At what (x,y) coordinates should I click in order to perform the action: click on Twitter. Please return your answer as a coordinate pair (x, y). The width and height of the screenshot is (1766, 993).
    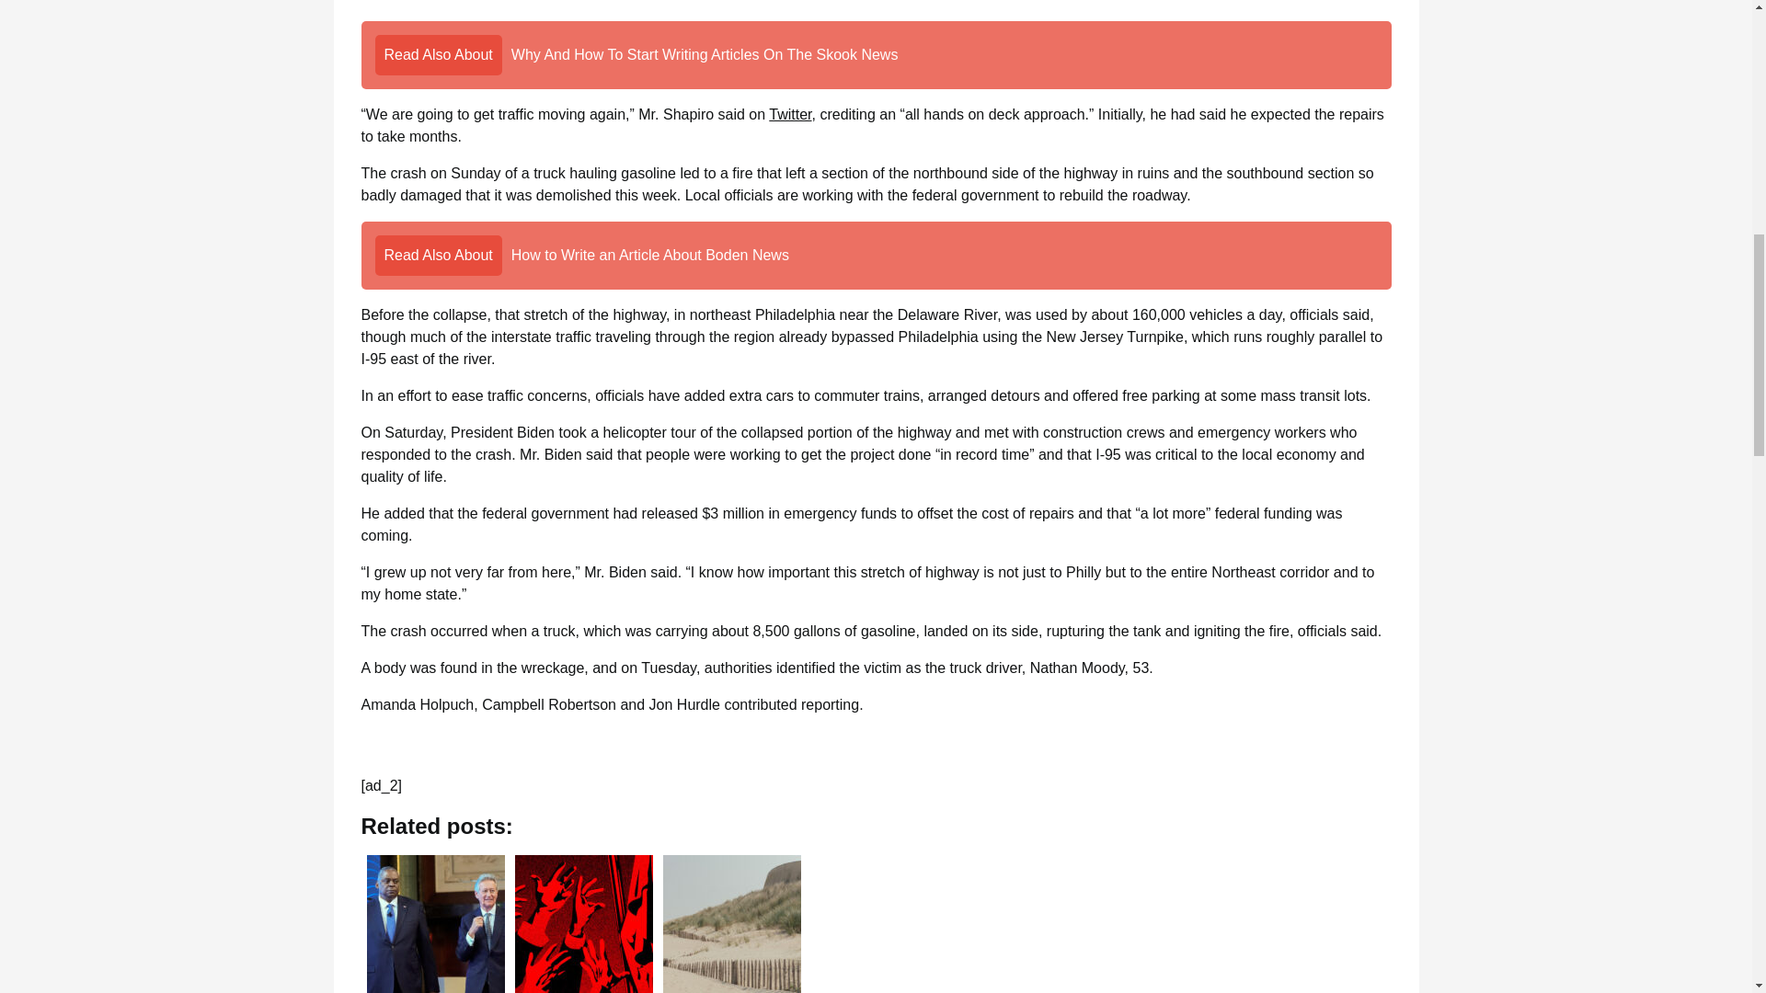
    Looking at the image, I should click on (789, 114).